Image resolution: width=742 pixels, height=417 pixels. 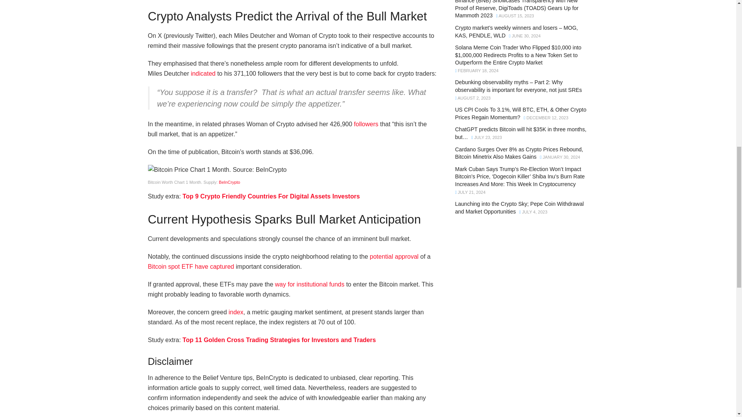 I want to click on potential approval, so click(x=394, y=256).